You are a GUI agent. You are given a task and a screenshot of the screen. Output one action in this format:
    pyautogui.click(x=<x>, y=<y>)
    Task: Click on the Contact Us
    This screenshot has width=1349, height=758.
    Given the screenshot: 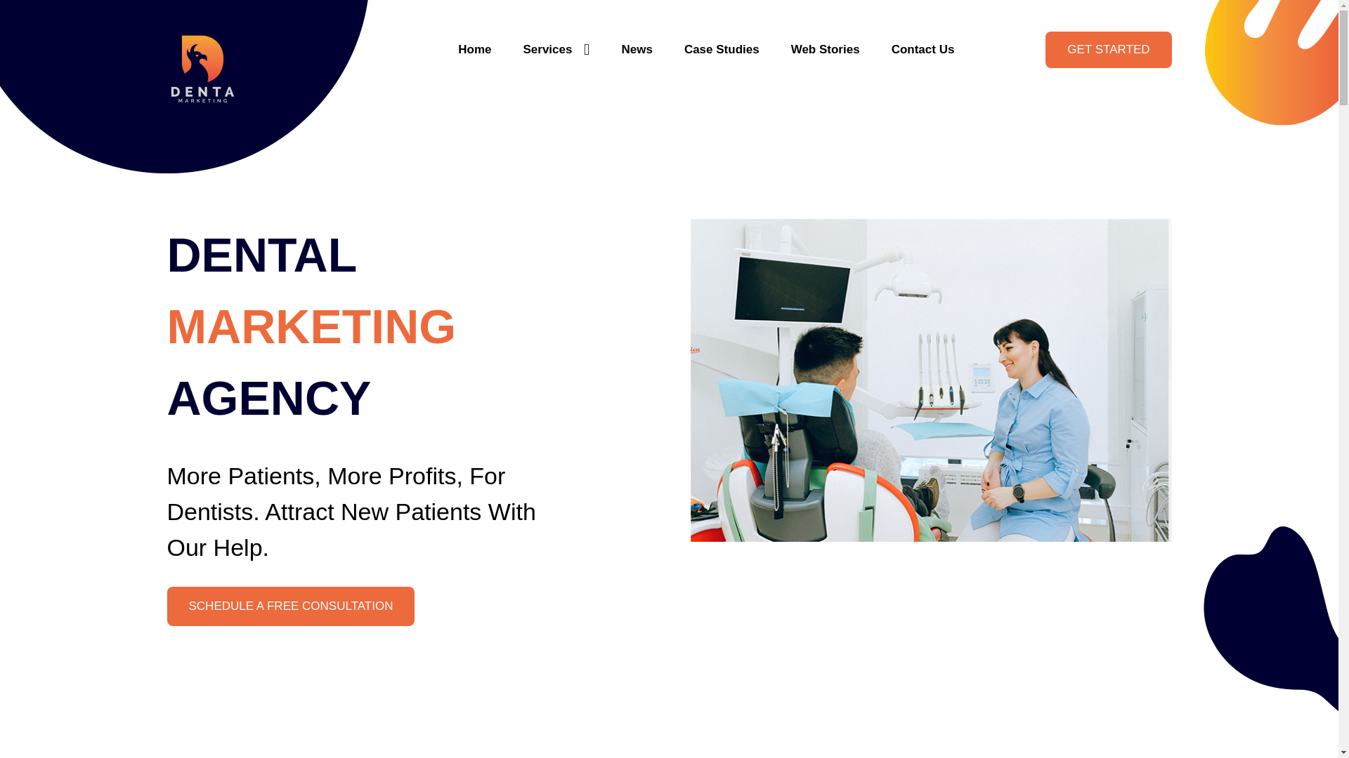 What is the action you would take?
    pyautogui.click(x=923, y=49)
    